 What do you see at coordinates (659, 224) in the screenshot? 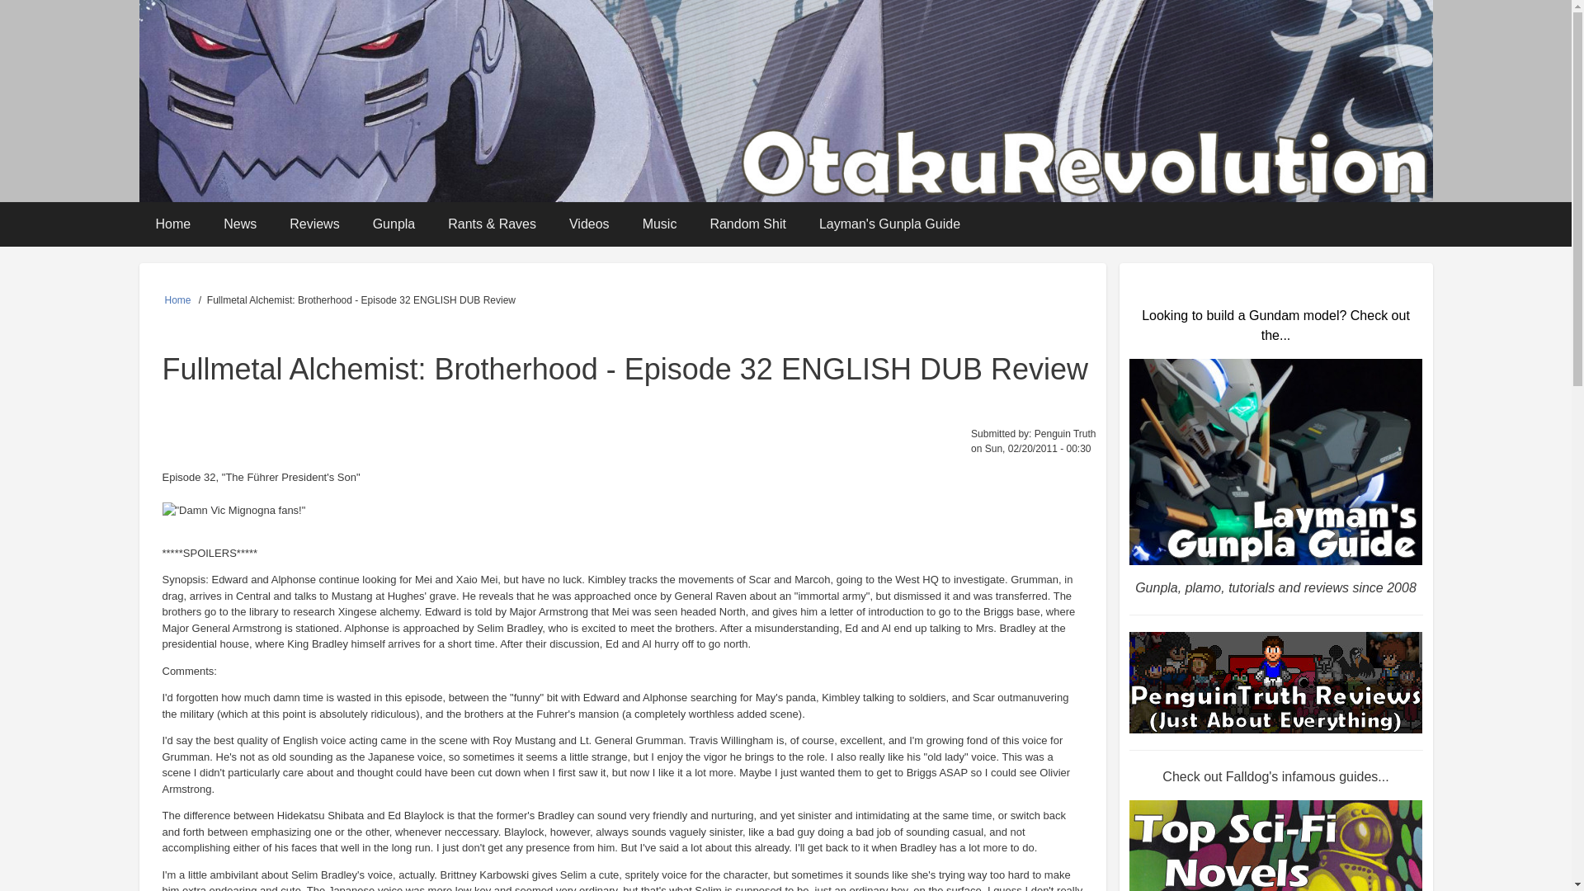
I see `Music` at bounding box center [659, 224].